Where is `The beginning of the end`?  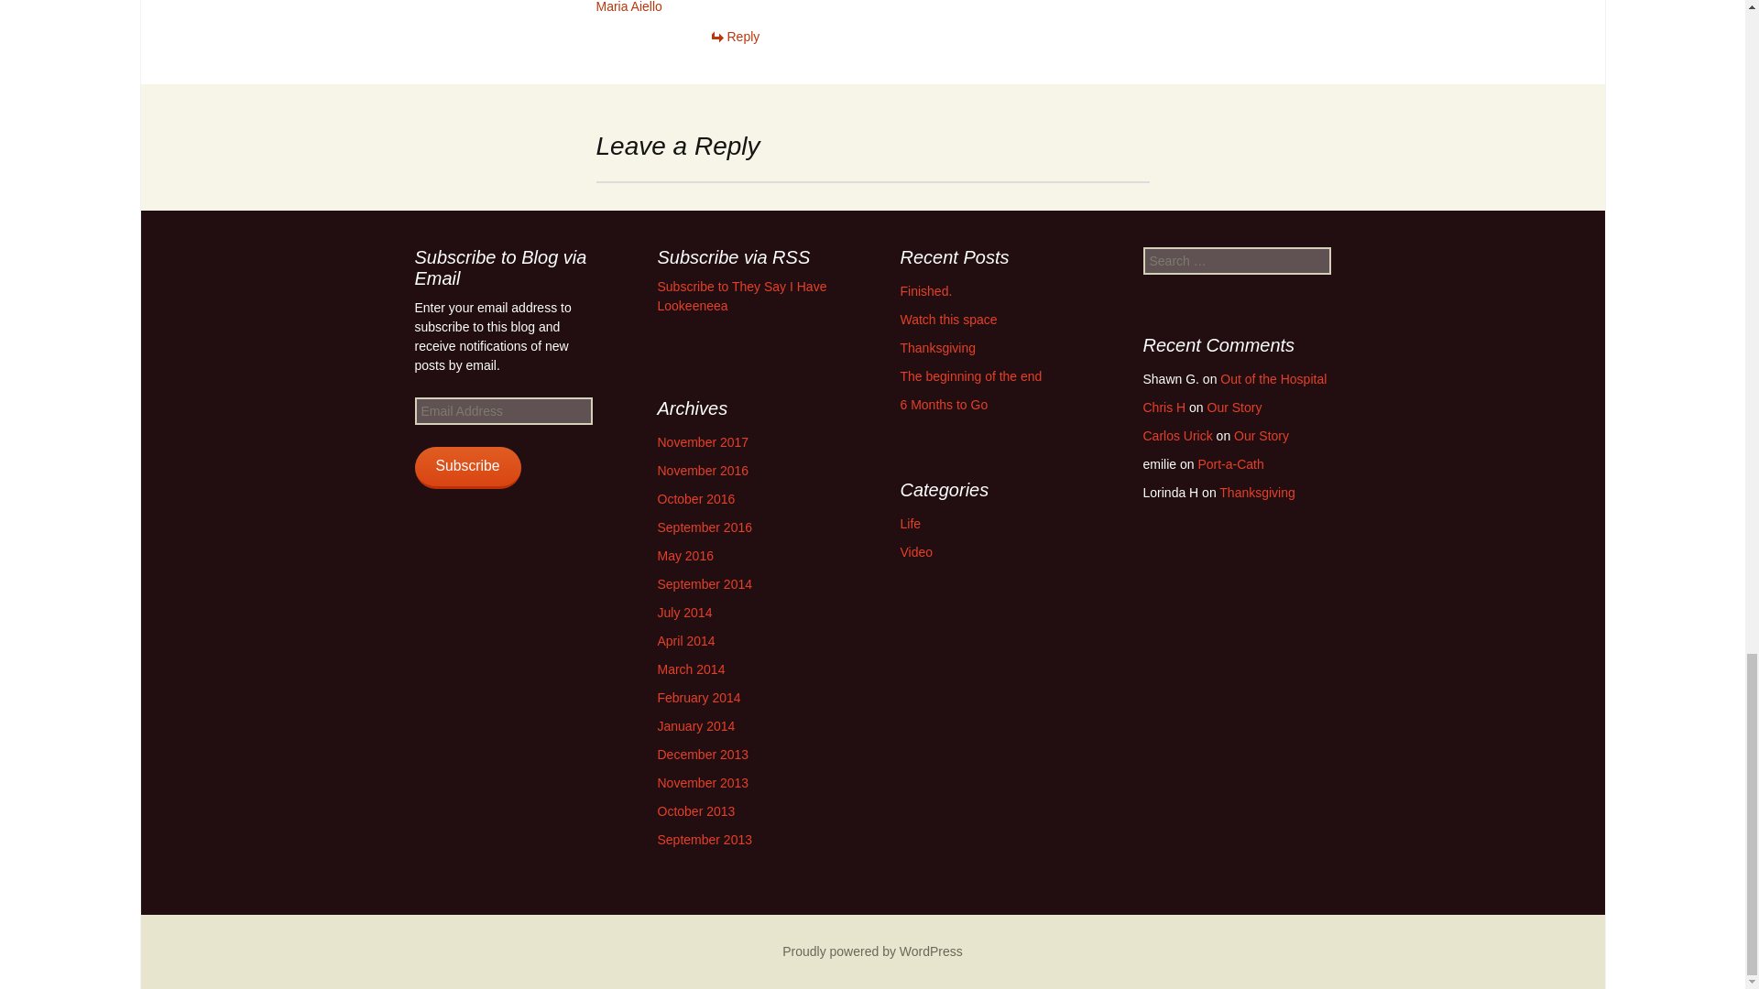 The beginning of the end is located at coordinates (969, 375).